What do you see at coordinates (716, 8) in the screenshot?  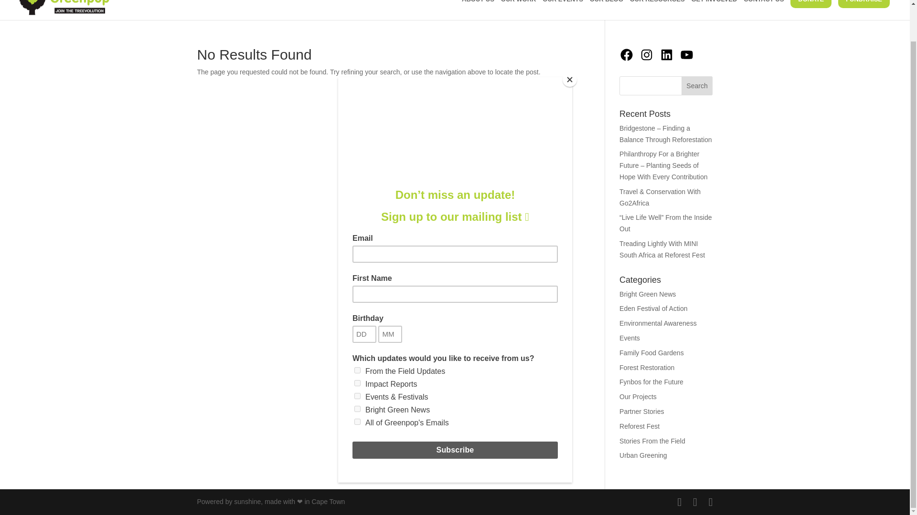 I see `GET INVOLVED` at bounding box center [716, 8].